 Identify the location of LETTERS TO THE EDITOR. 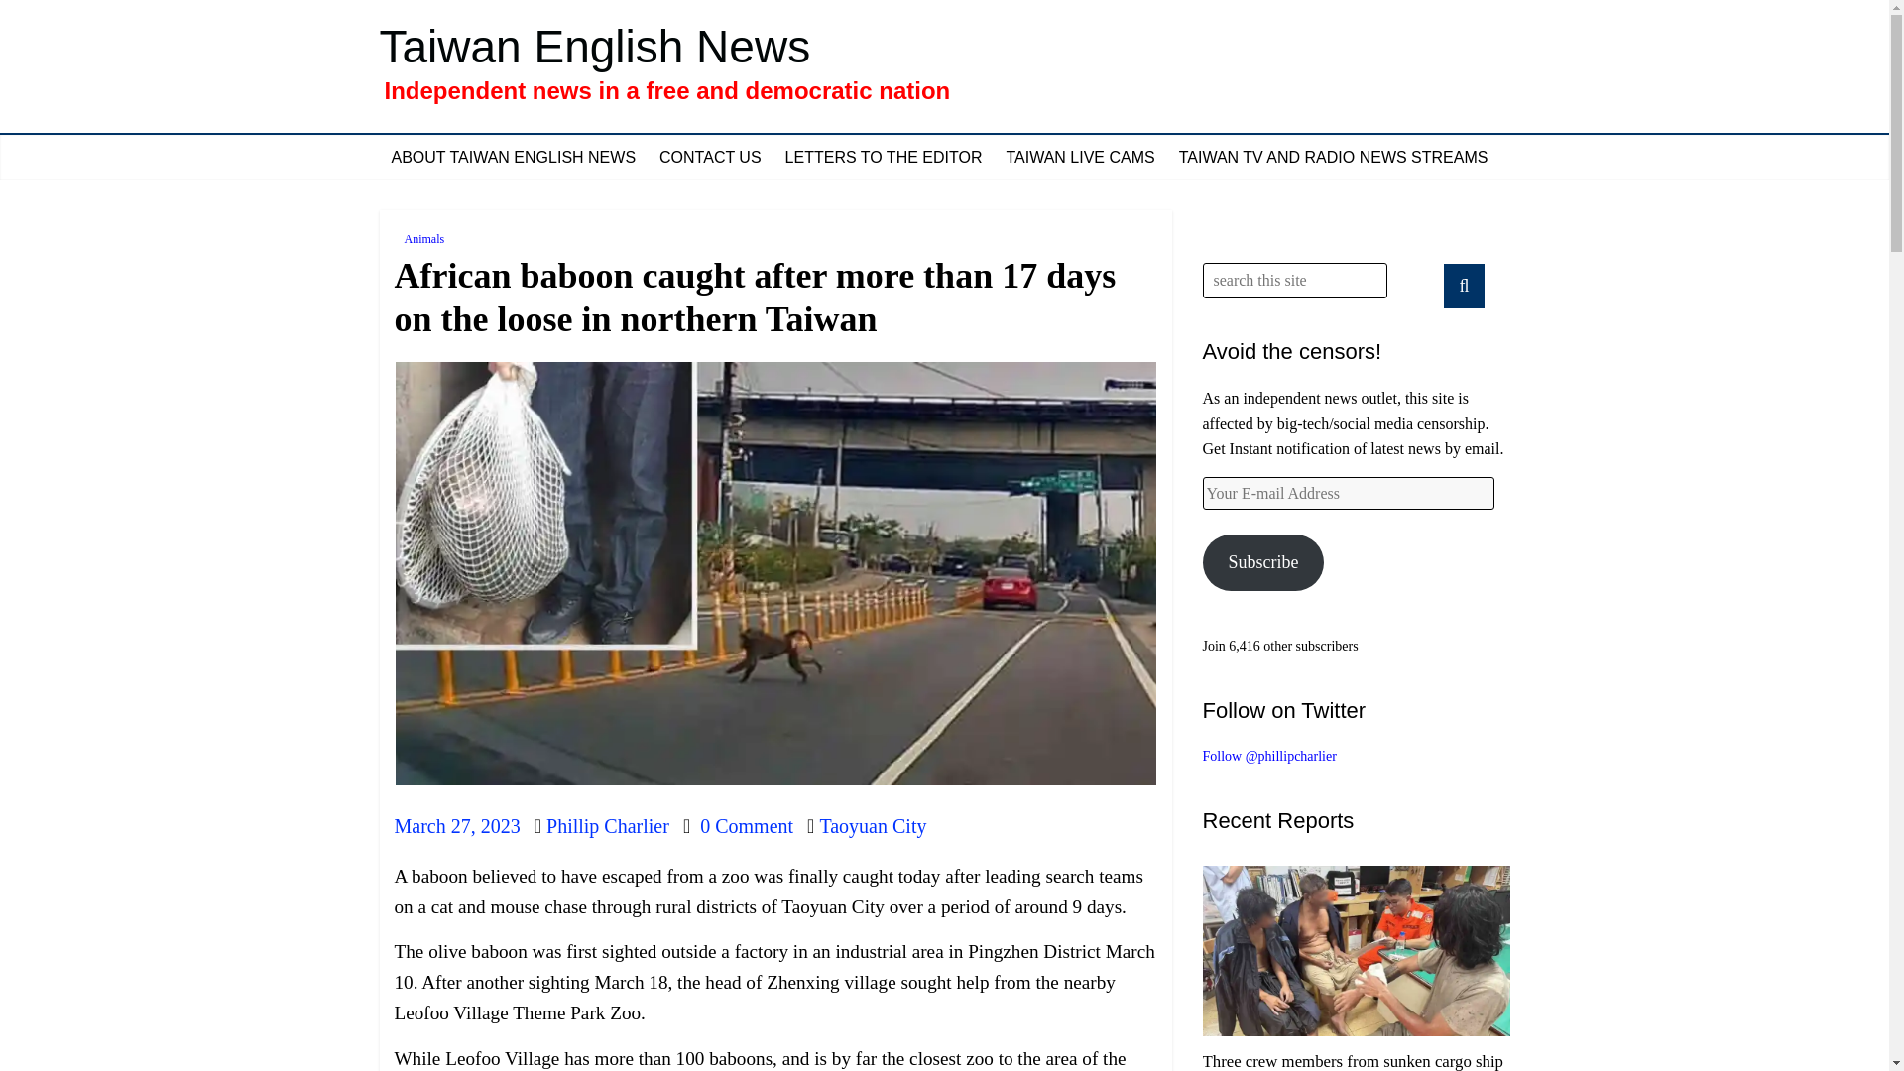
(883, 158).